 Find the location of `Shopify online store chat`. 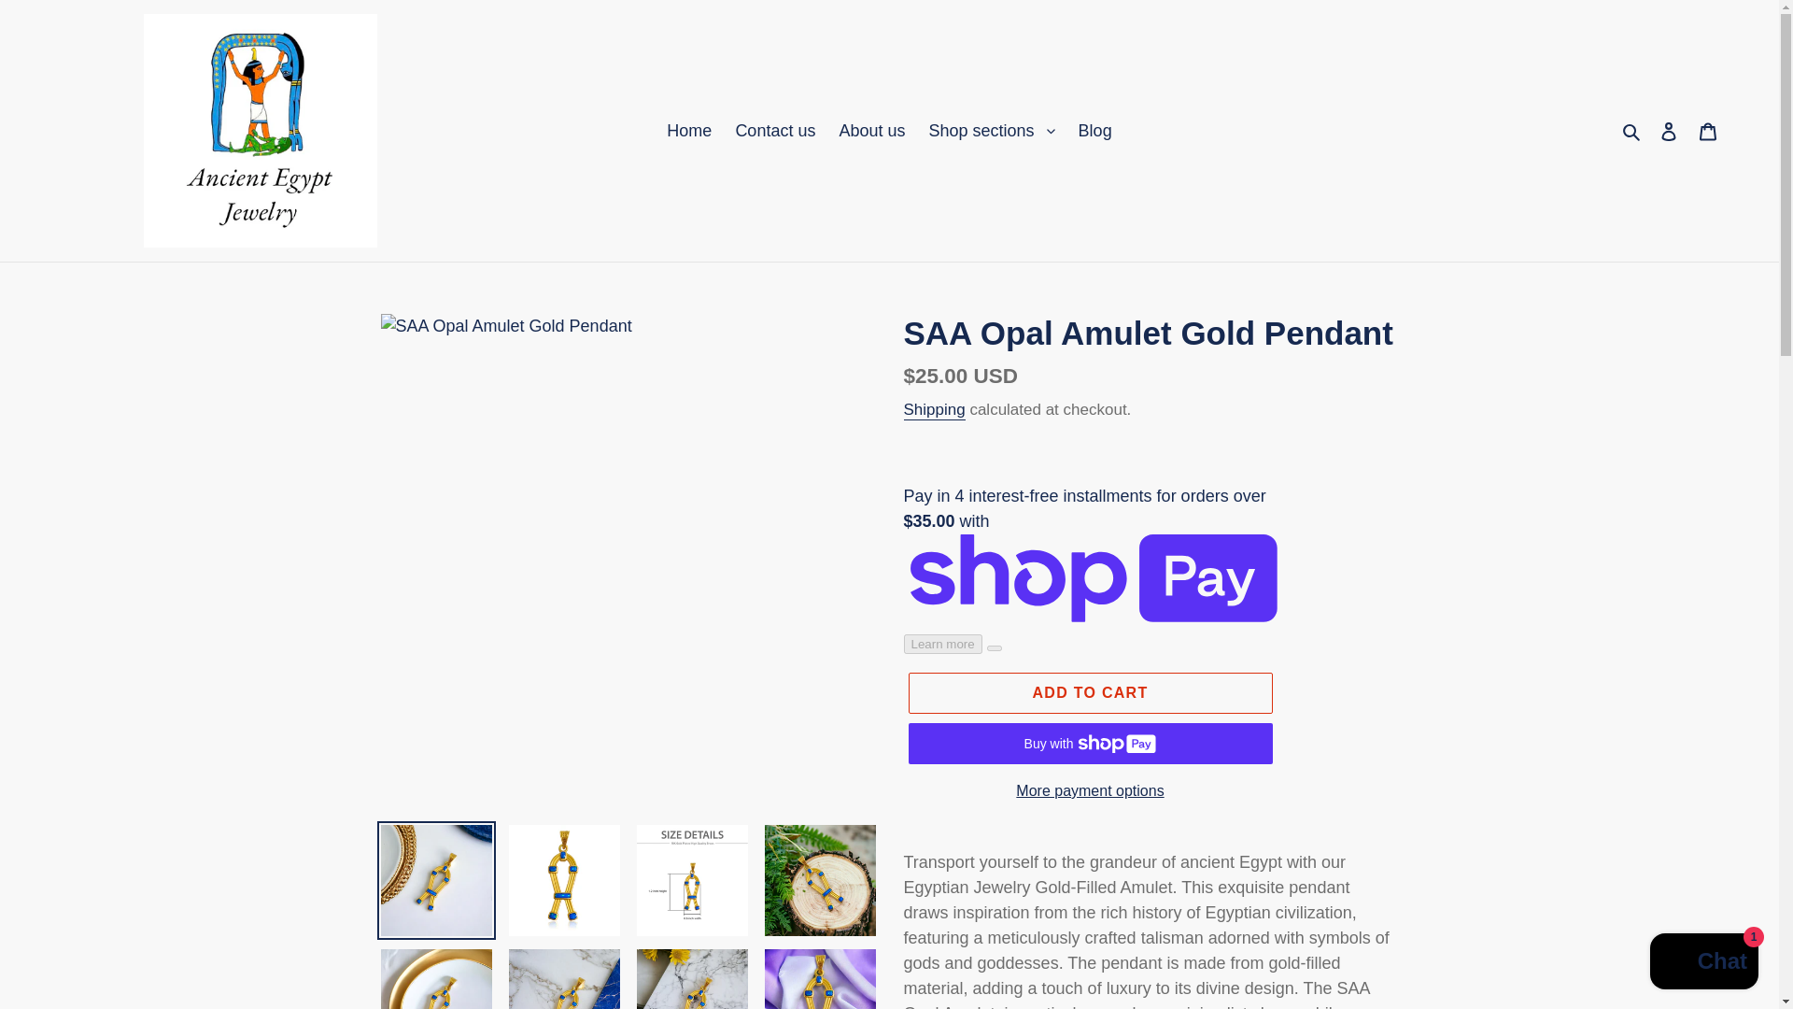

Shopify online store chat is located at coordinates (1703, 963).